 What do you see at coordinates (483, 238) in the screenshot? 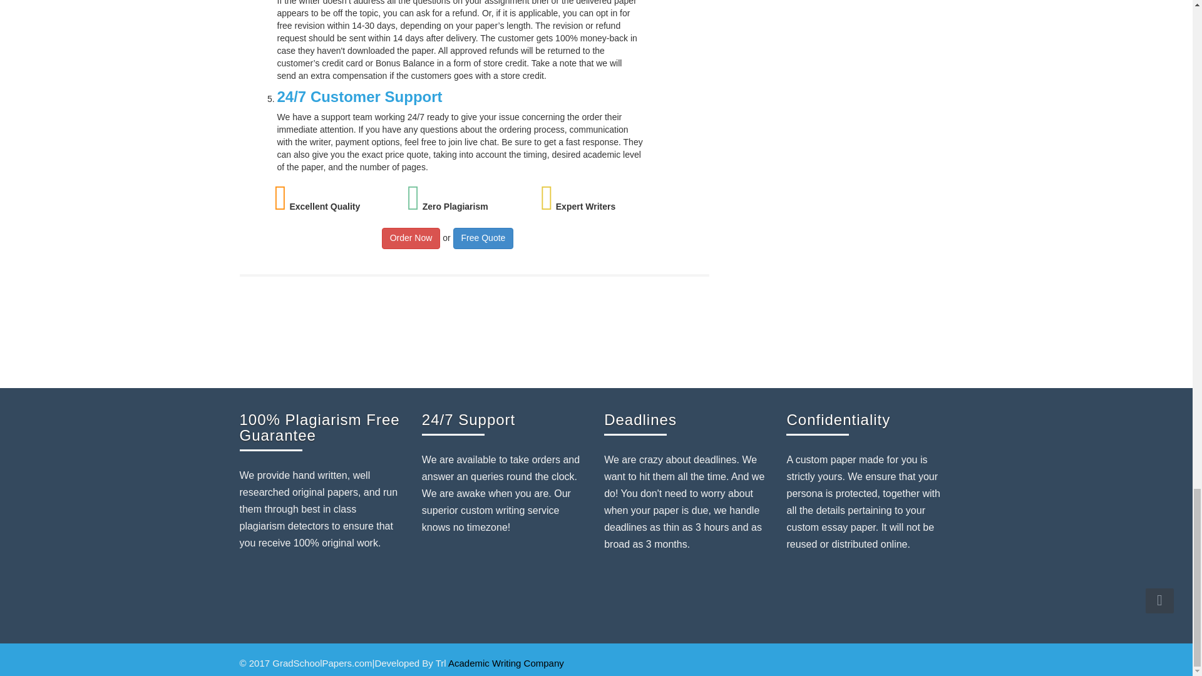
I see `Free Quote` at bounding box center [483, 238].